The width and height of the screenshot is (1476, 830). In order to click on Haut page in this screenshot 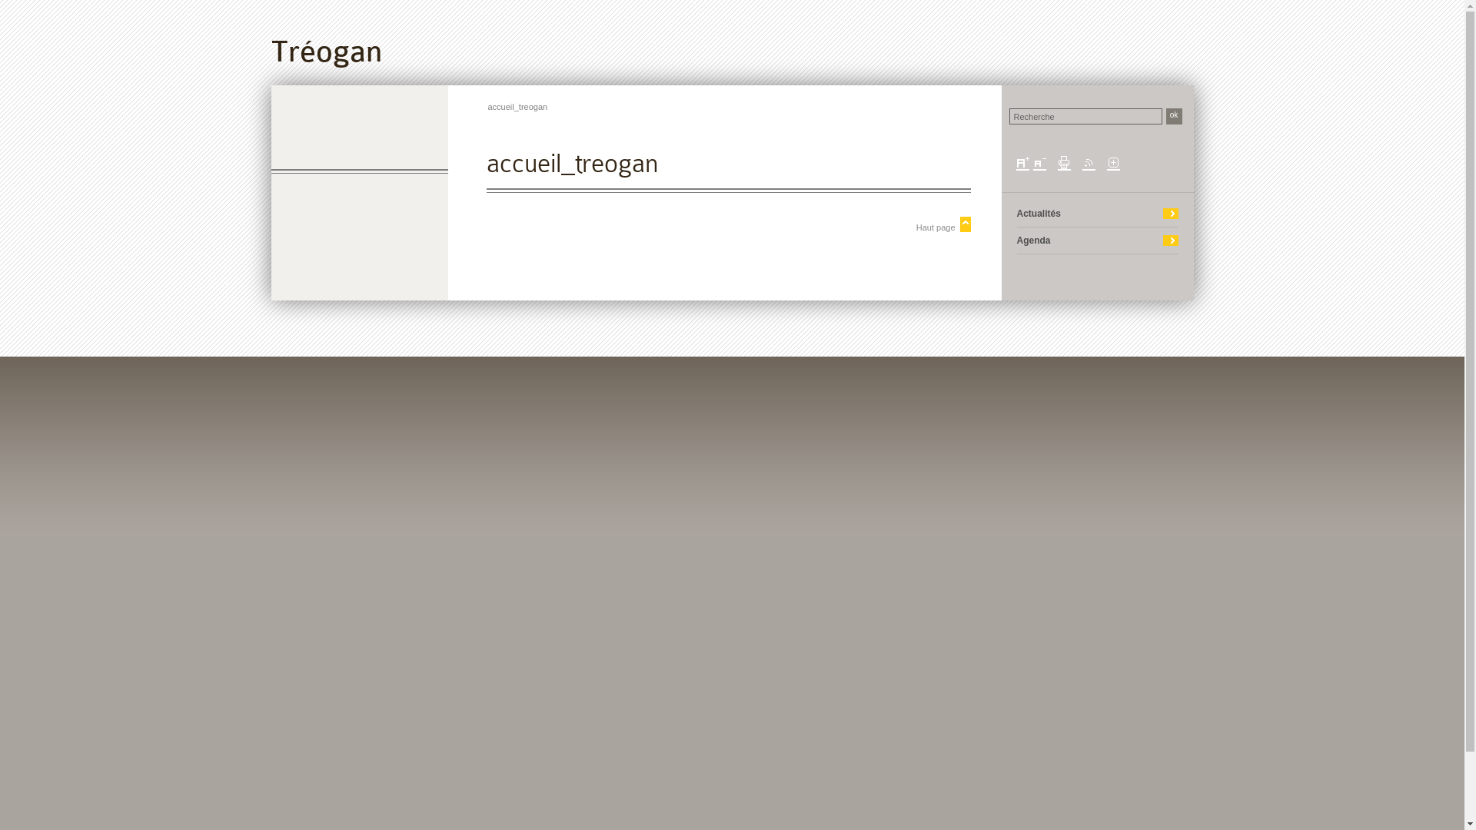, I will do `click(728, 224)`.